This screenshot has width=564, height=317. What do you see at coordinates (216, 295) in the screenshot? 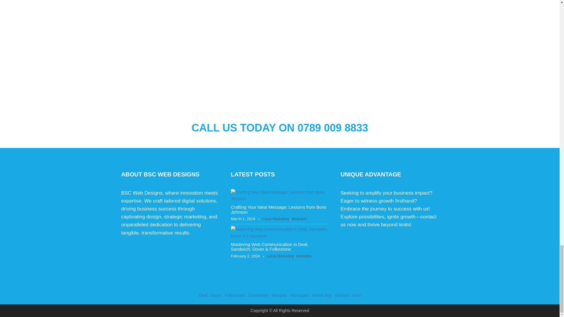
I see `Dover` at bounding box center [216, 295].